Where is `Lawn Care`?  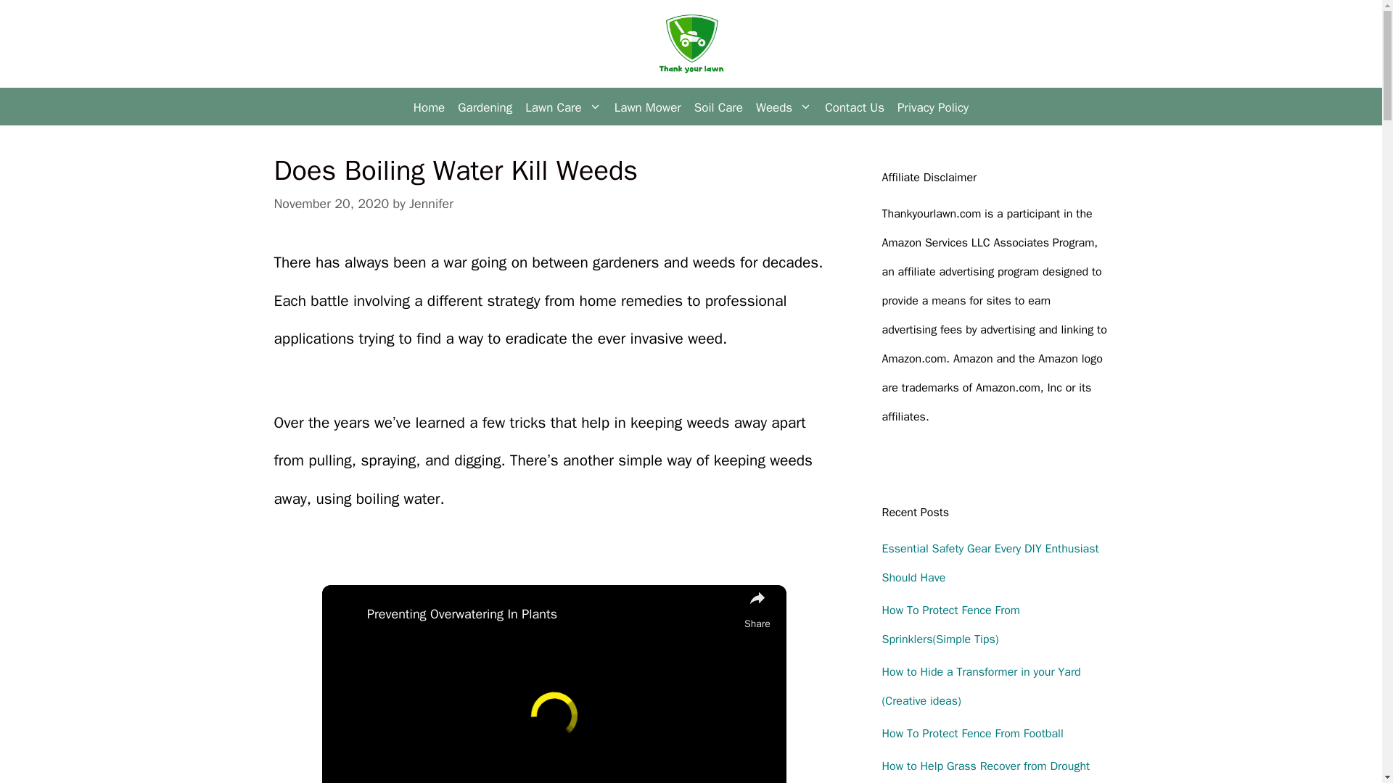 Lawn Care is located at coordinates (563, 107).